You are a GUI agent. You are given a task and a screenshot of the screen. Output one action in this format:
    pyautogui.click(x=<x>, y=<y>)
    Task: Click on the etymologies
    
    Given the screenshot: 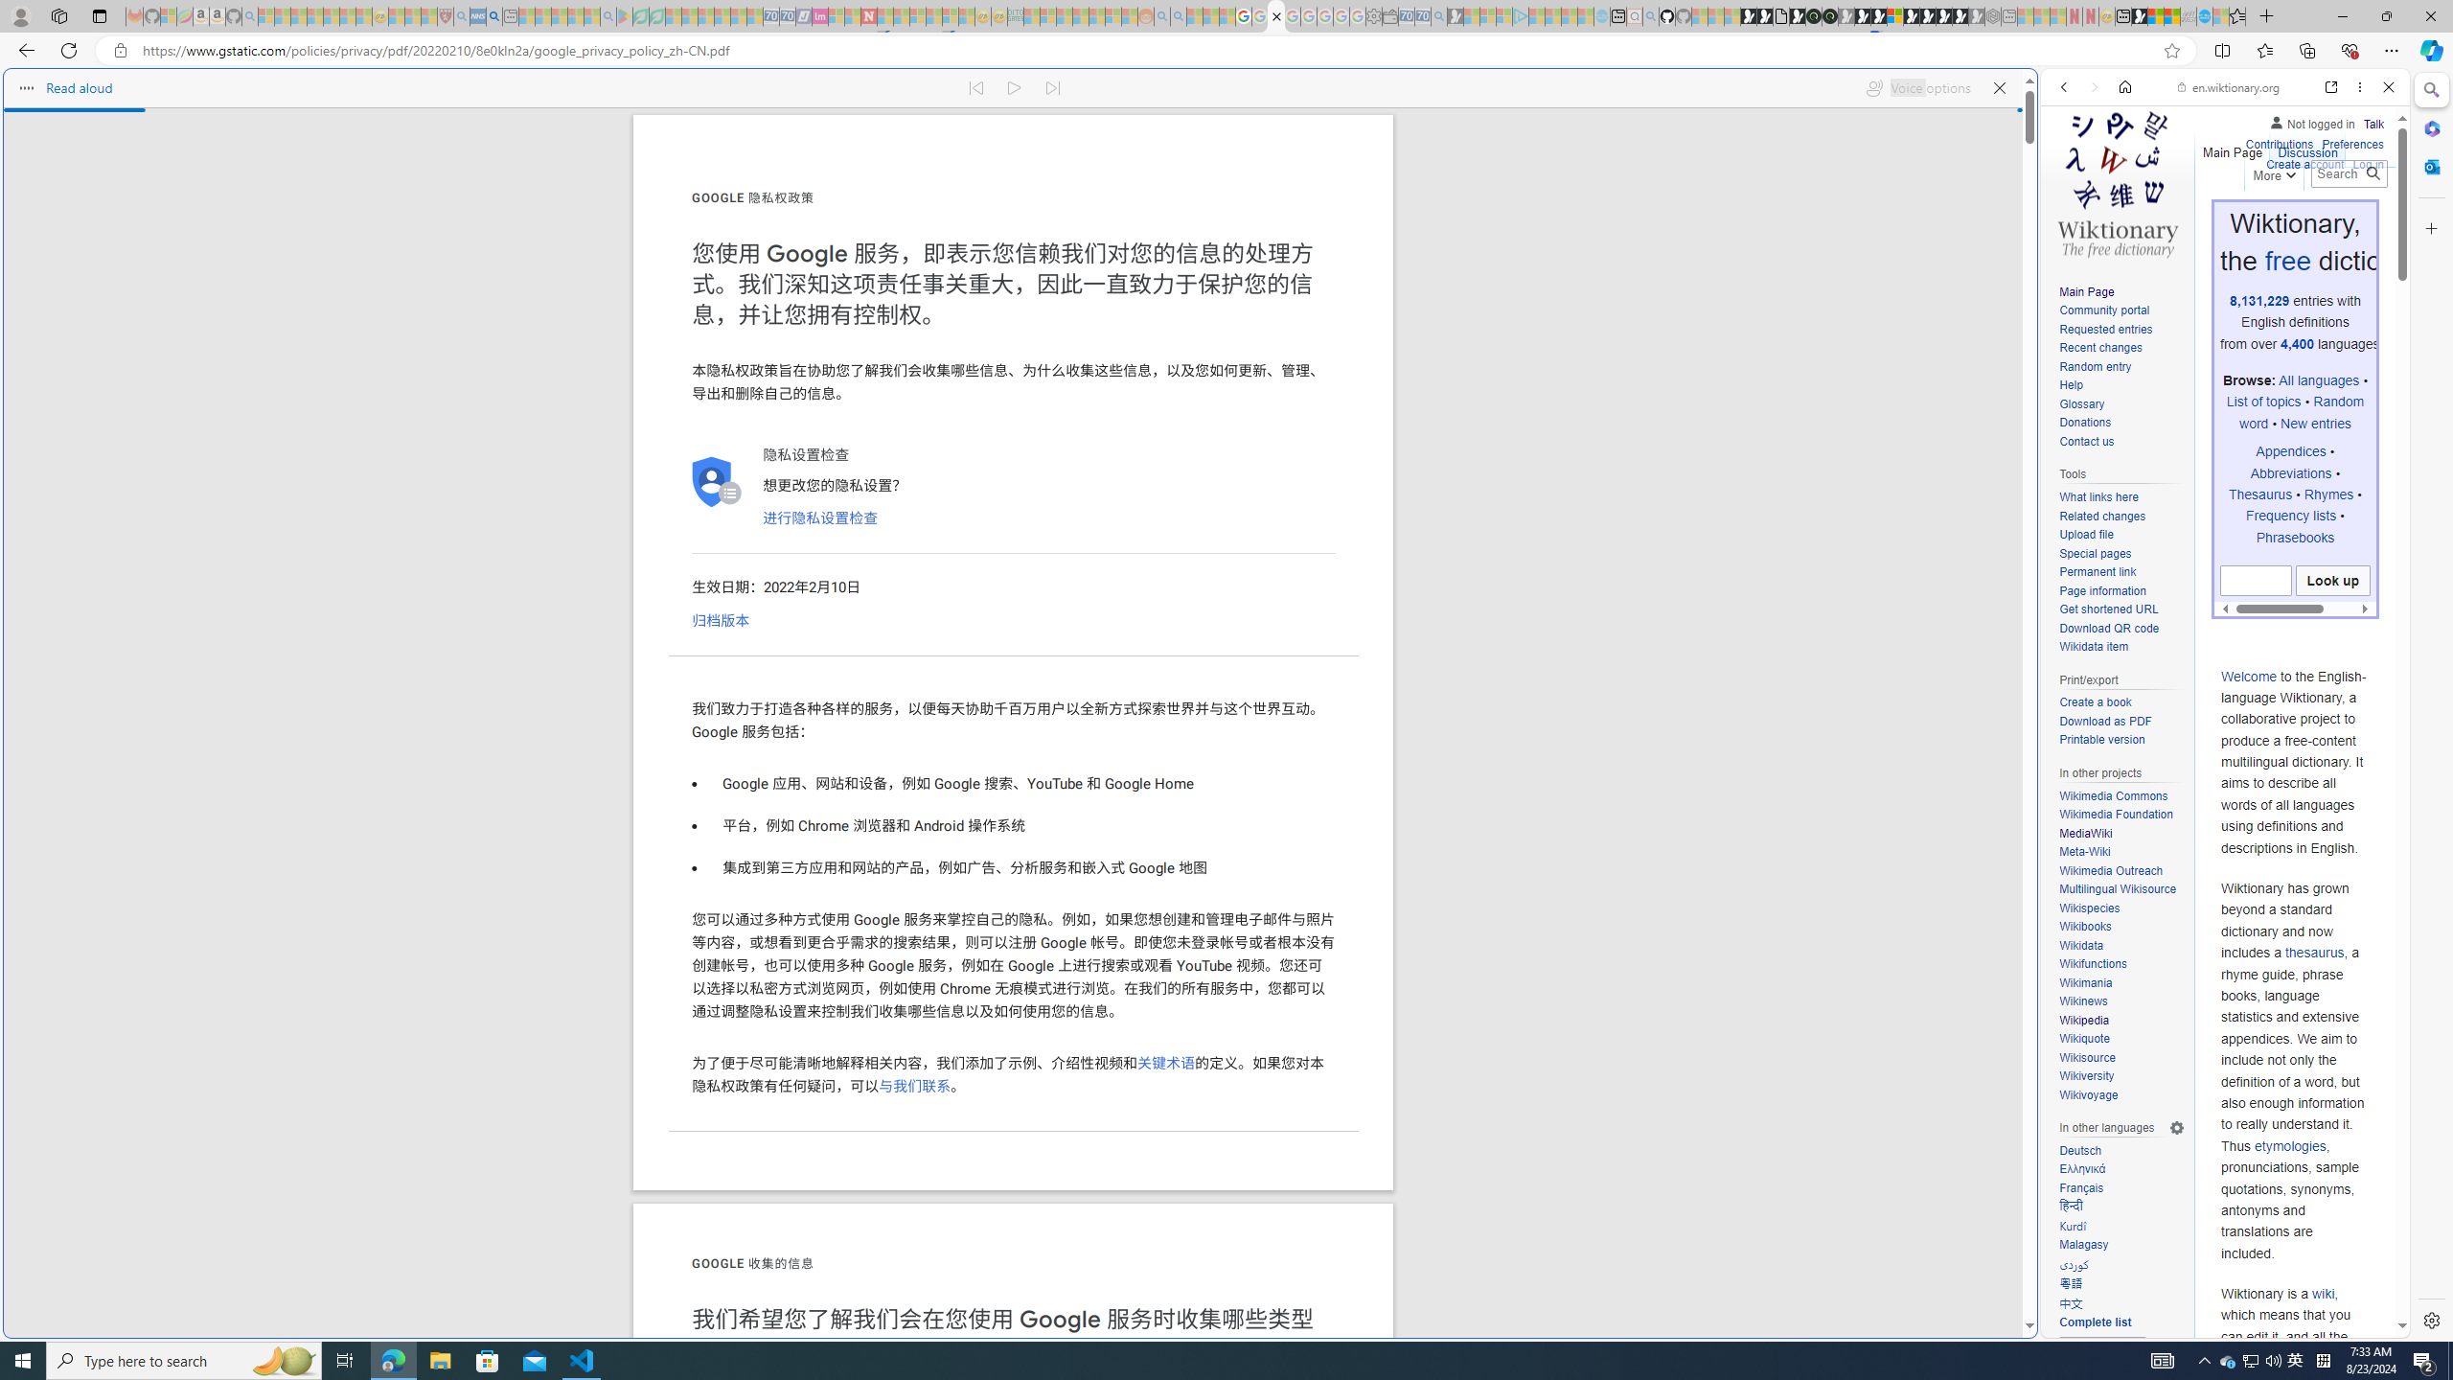 What is the action you would take?
    pyautogui.click(x=2289, y=1144)
    